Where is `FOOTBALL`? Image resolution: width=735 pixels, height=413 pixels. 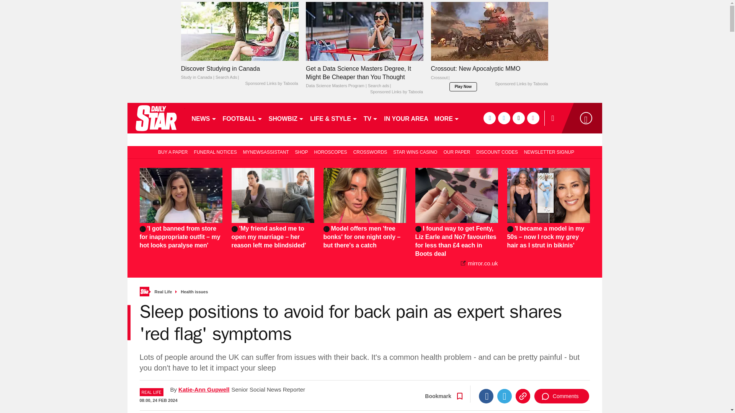 FOOTBALL is located at coordinates (243, 118).